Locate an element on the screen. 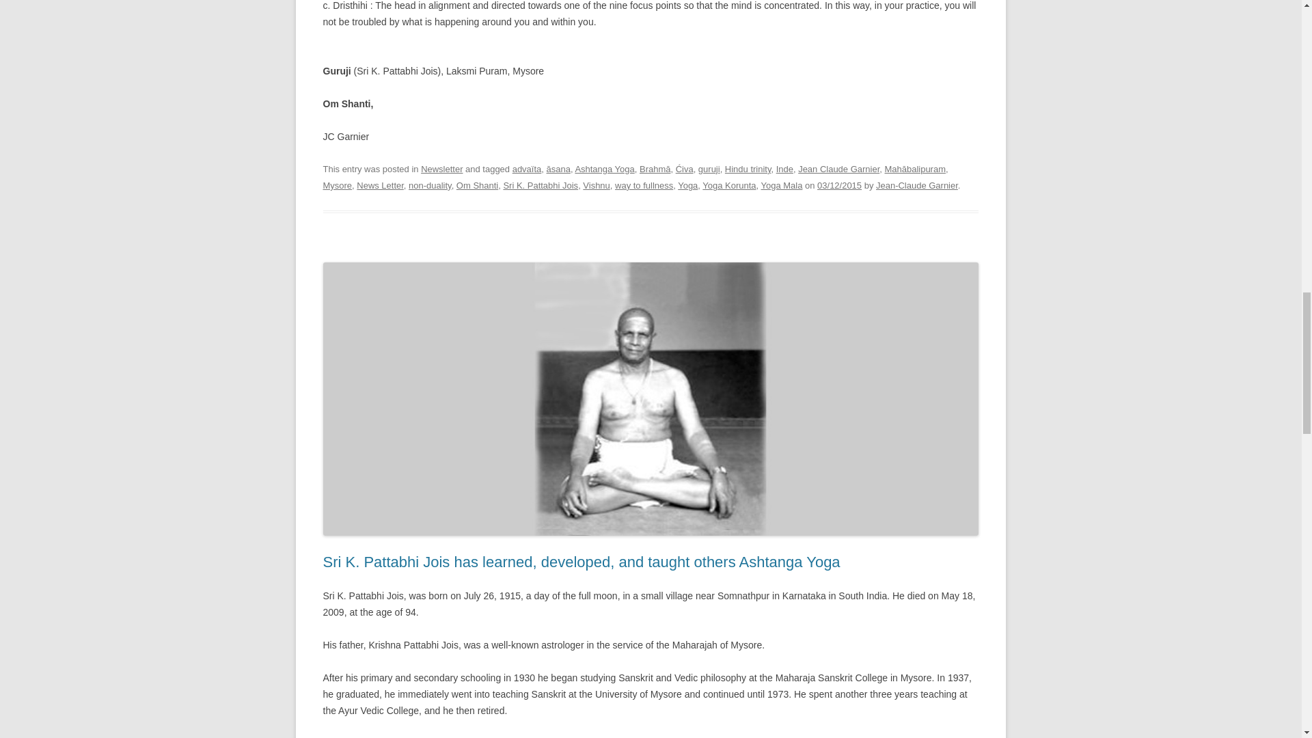 The width and height of the screenshot is (1312, 738). Om Shanti is located at coordinates (477, 184).